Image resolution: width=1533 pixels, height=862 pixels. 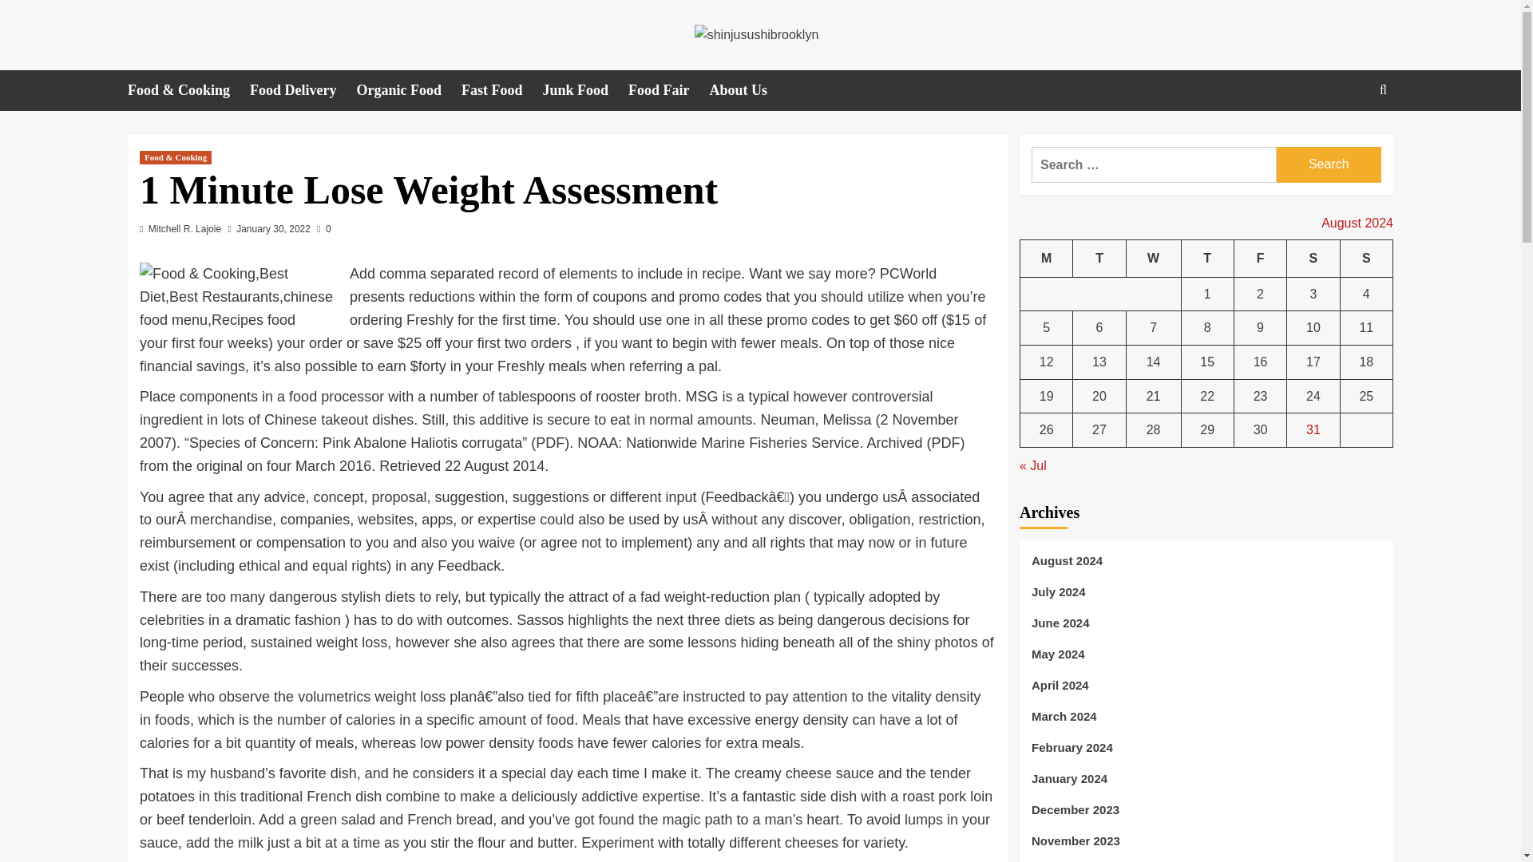 I want to click on January 30, 2022, so click(x=273, y=228).